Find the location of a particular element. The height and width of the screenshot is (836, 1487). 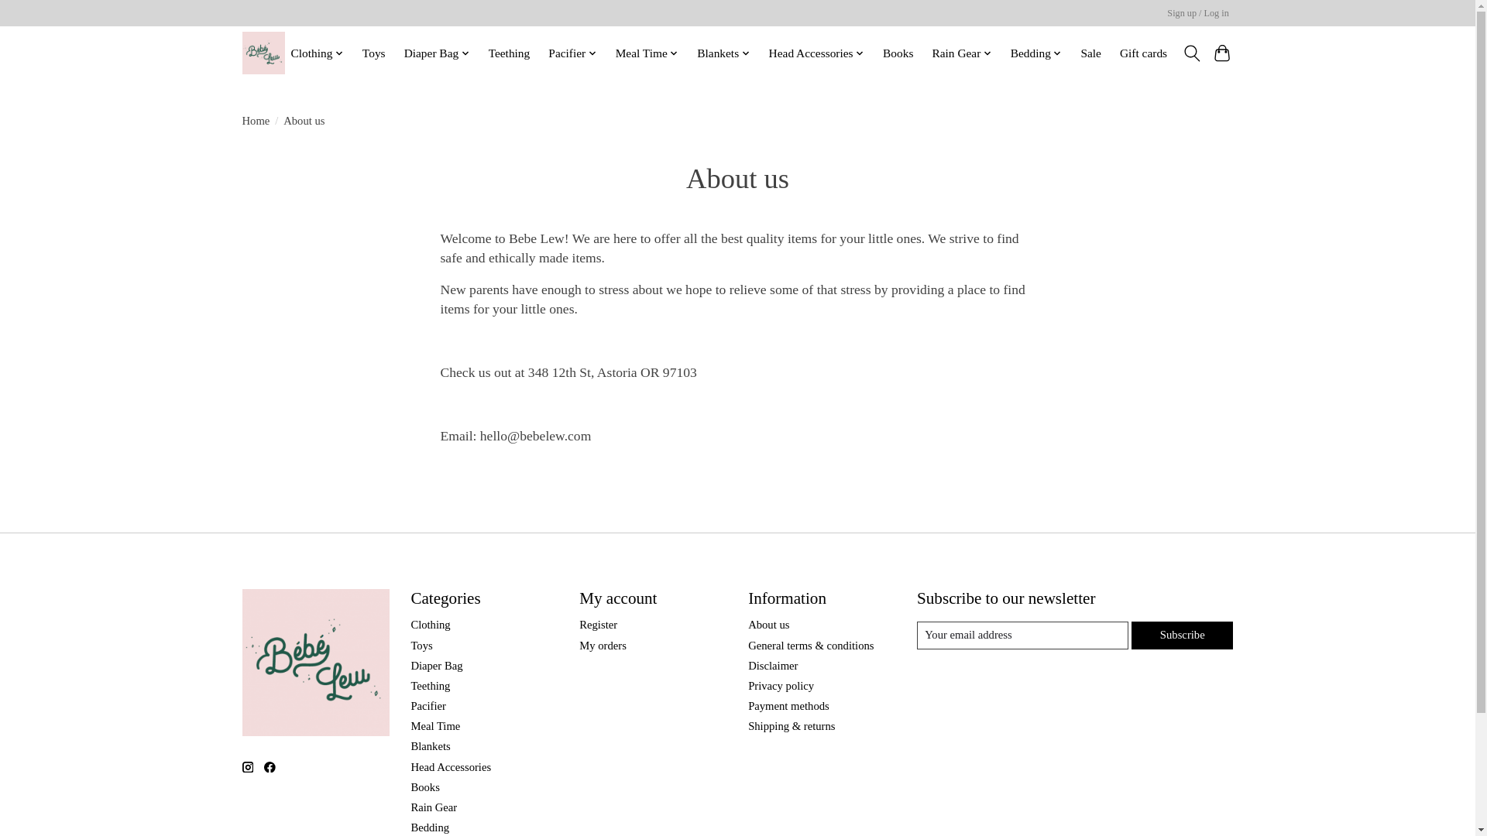

Teething is located at coordinates (508, 53).